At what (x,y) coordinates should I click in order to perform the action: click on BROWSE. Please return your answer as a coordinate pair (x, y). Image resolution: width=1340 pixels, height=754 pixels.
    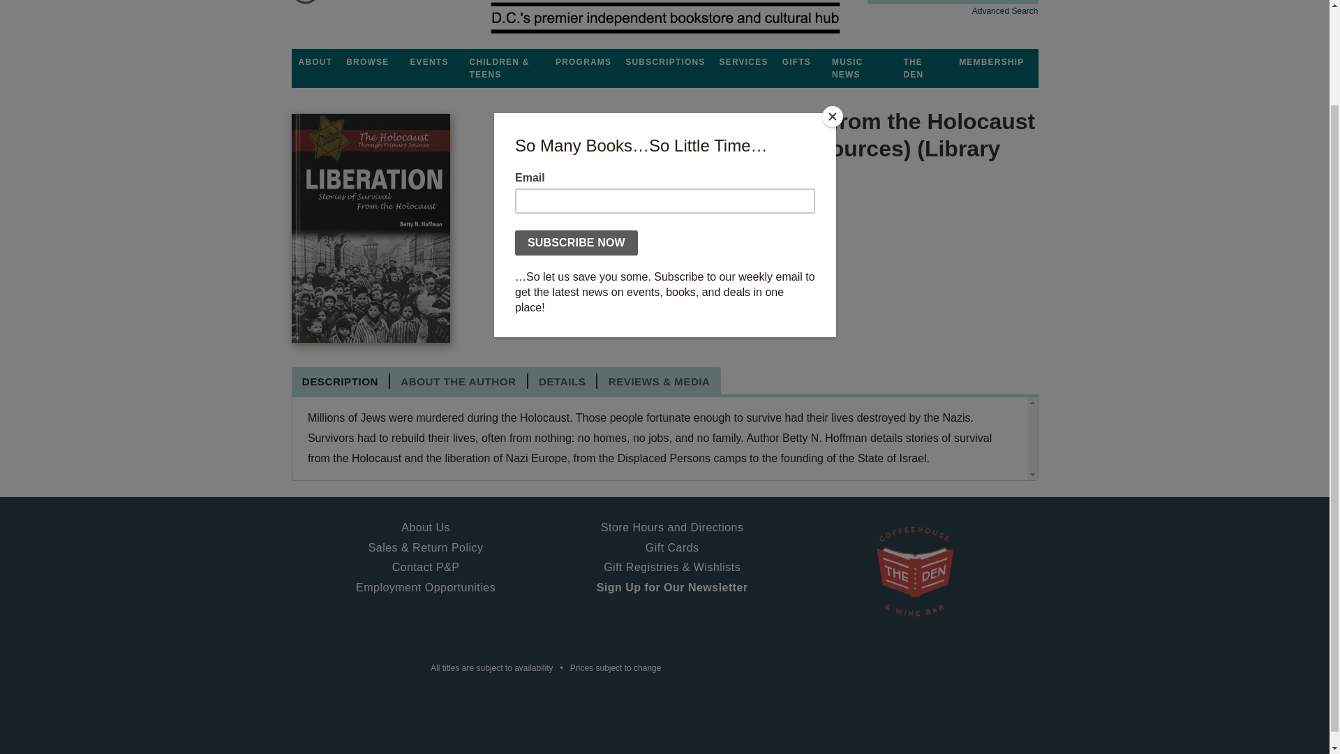
    Looking at the image, I should click on (367, 62).